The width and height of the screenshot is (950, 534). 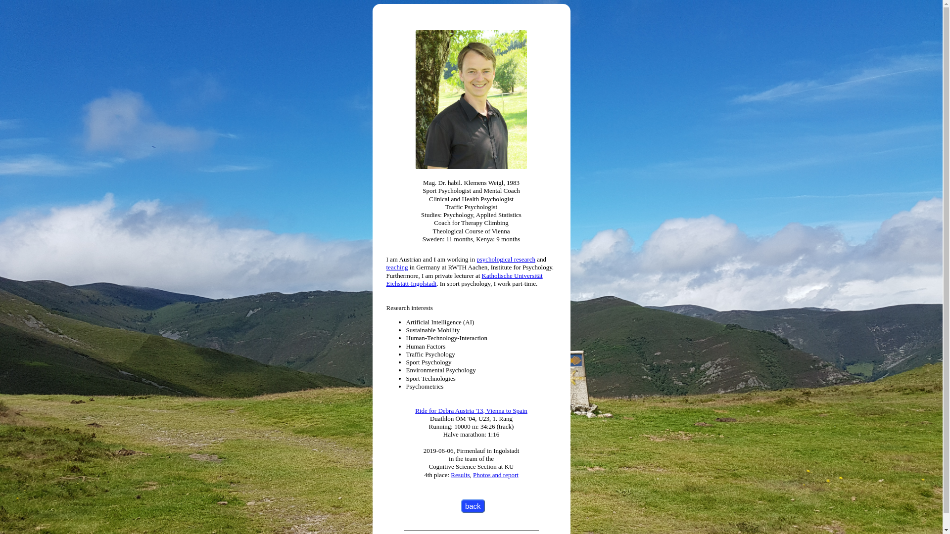 What do you see at coordinates (471, 410) in the screenshot?
I see `Ride for Debra Austria '13, Vienna to Spain` at bounding box center [471, 410].